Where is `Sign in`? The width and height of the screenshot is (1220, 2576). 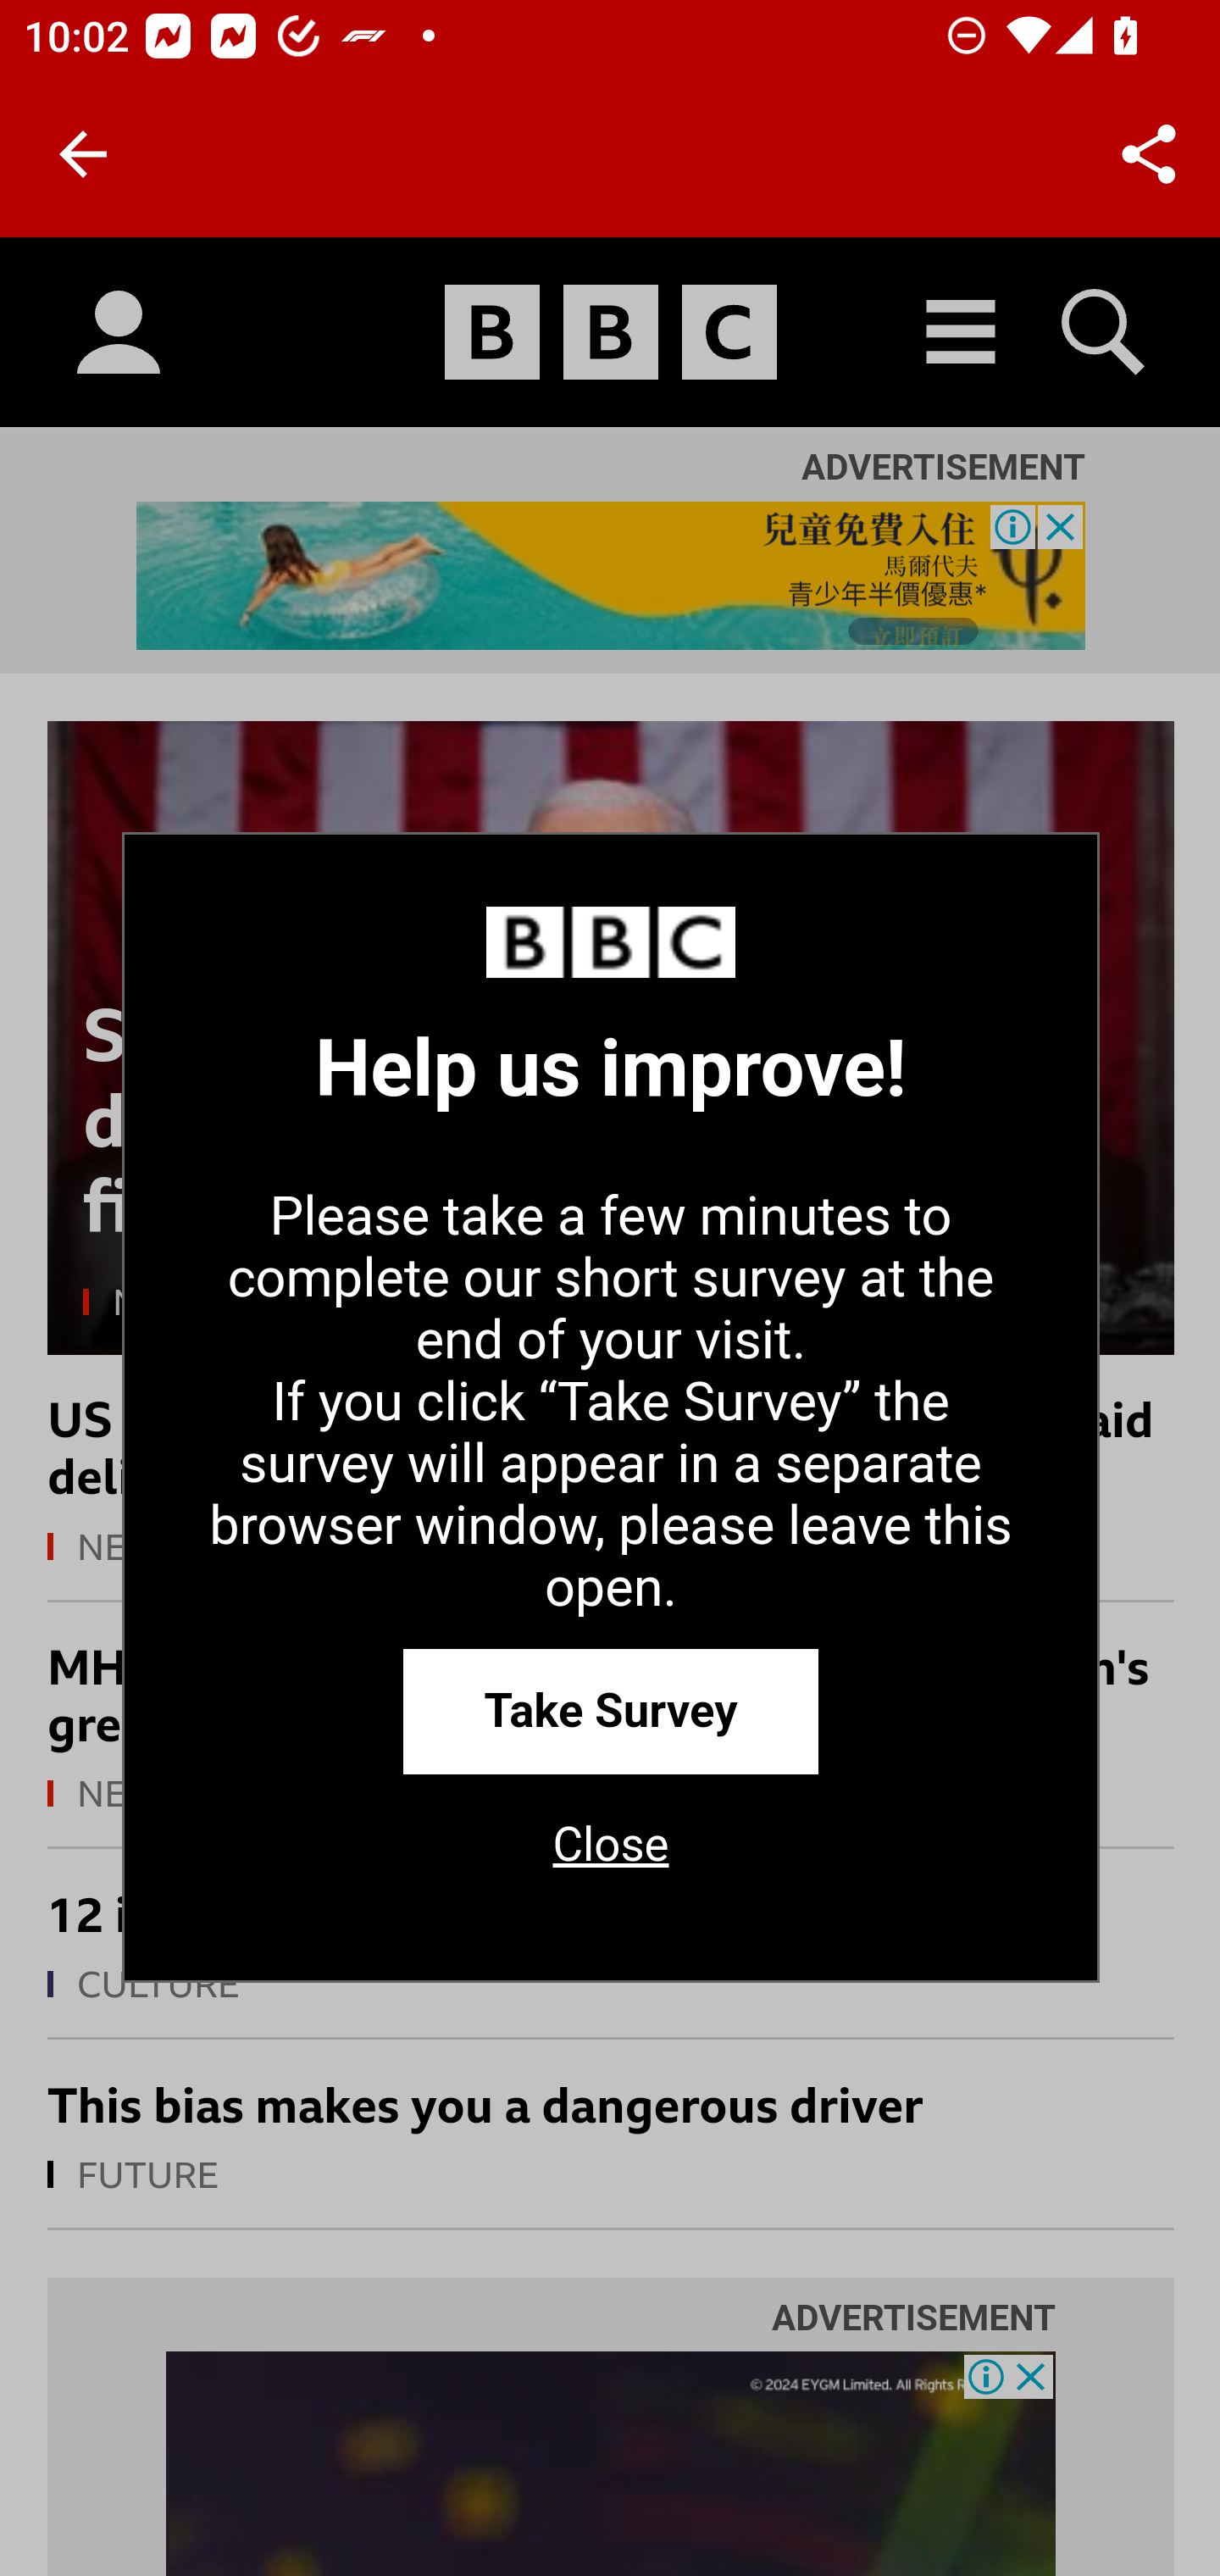
Sign in is located at coordinates (119, 333).